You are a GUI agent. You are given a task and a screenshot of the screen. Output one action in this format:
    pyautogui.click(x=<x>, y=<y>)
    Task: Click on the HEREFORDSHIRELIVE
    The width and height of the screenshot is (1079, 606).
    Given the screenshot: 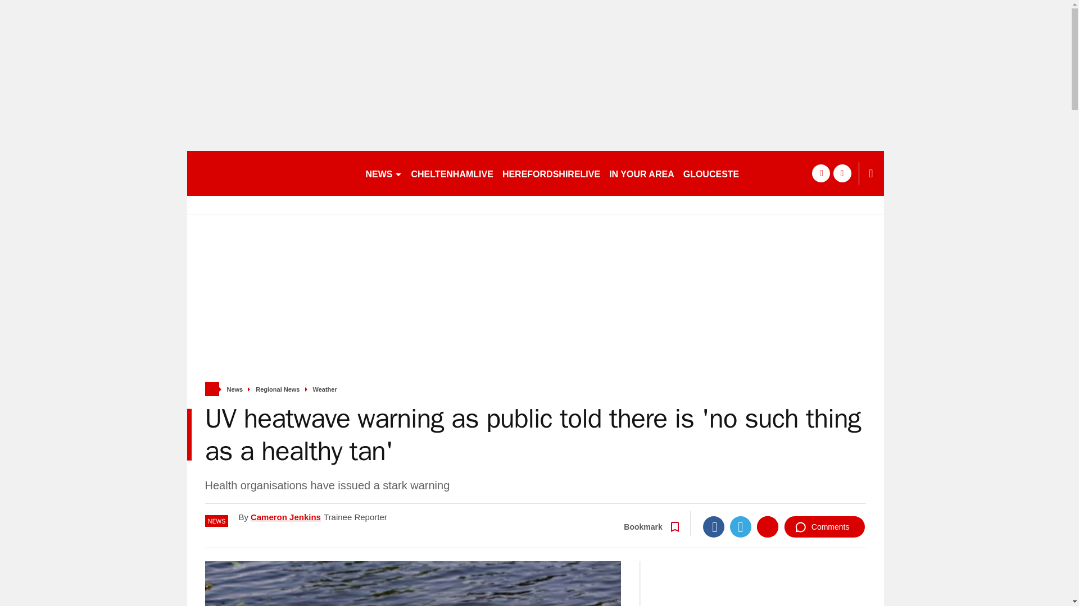 What is the action you would take?
    pyautogui.click(x=551, y=173)
    